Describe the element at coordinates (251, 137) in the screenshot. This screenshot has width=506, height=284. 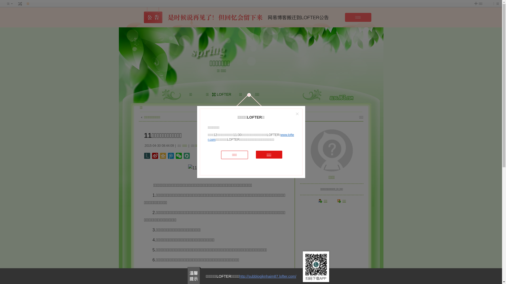
I see `www.lofter.com` at that location.